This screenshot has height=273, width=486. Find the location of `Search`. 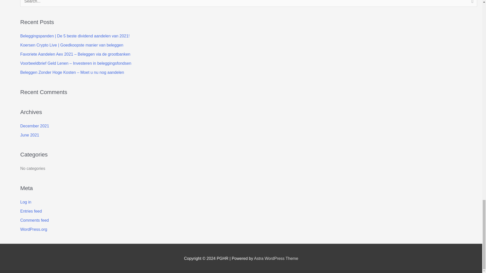

Search is located at coordinates (471, 5).